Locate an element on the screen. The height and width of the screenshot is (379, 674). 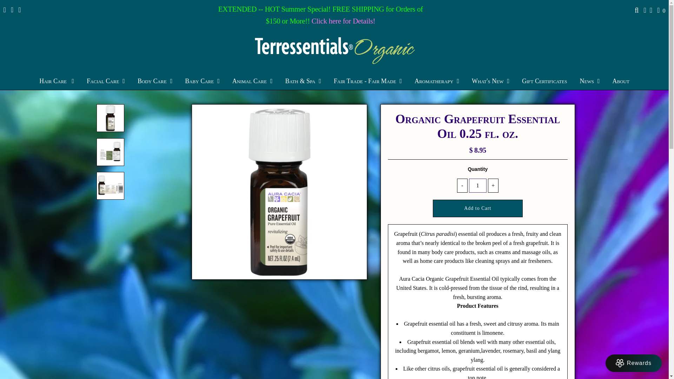
Fair Trade - Fair Made is located at coordinates (368, 81).